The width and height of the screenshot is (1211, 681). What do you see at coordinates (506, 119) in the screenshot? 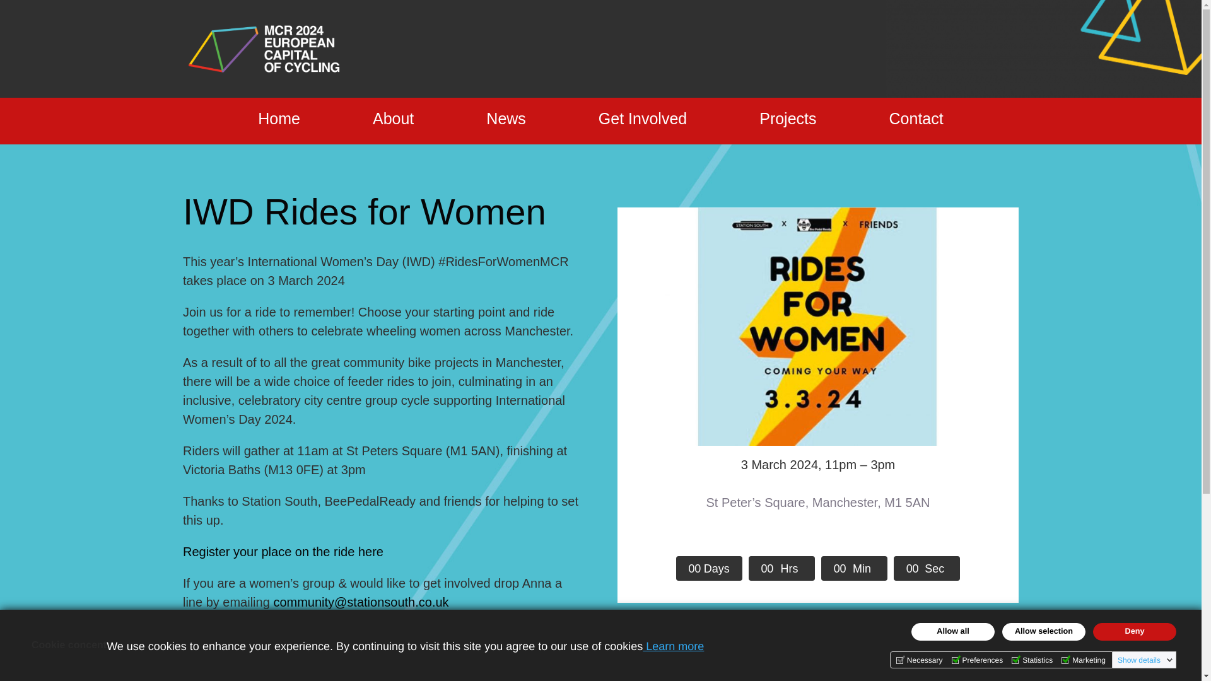
I see `News` at bounding box center [506, 119].